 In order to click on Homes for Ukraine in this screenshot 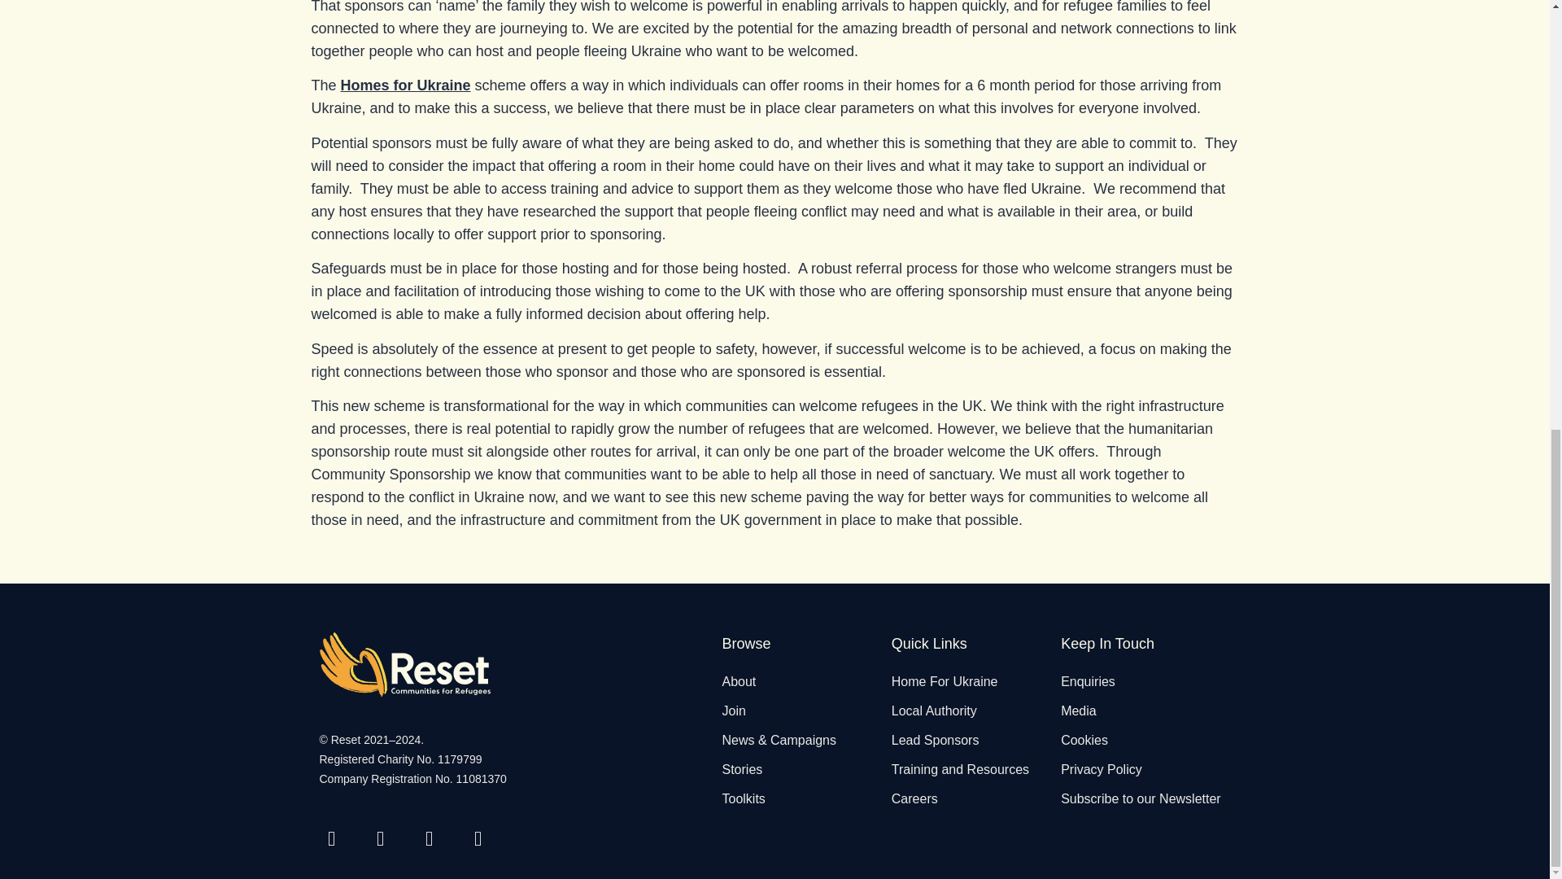, I will do `click(405, 85)`.